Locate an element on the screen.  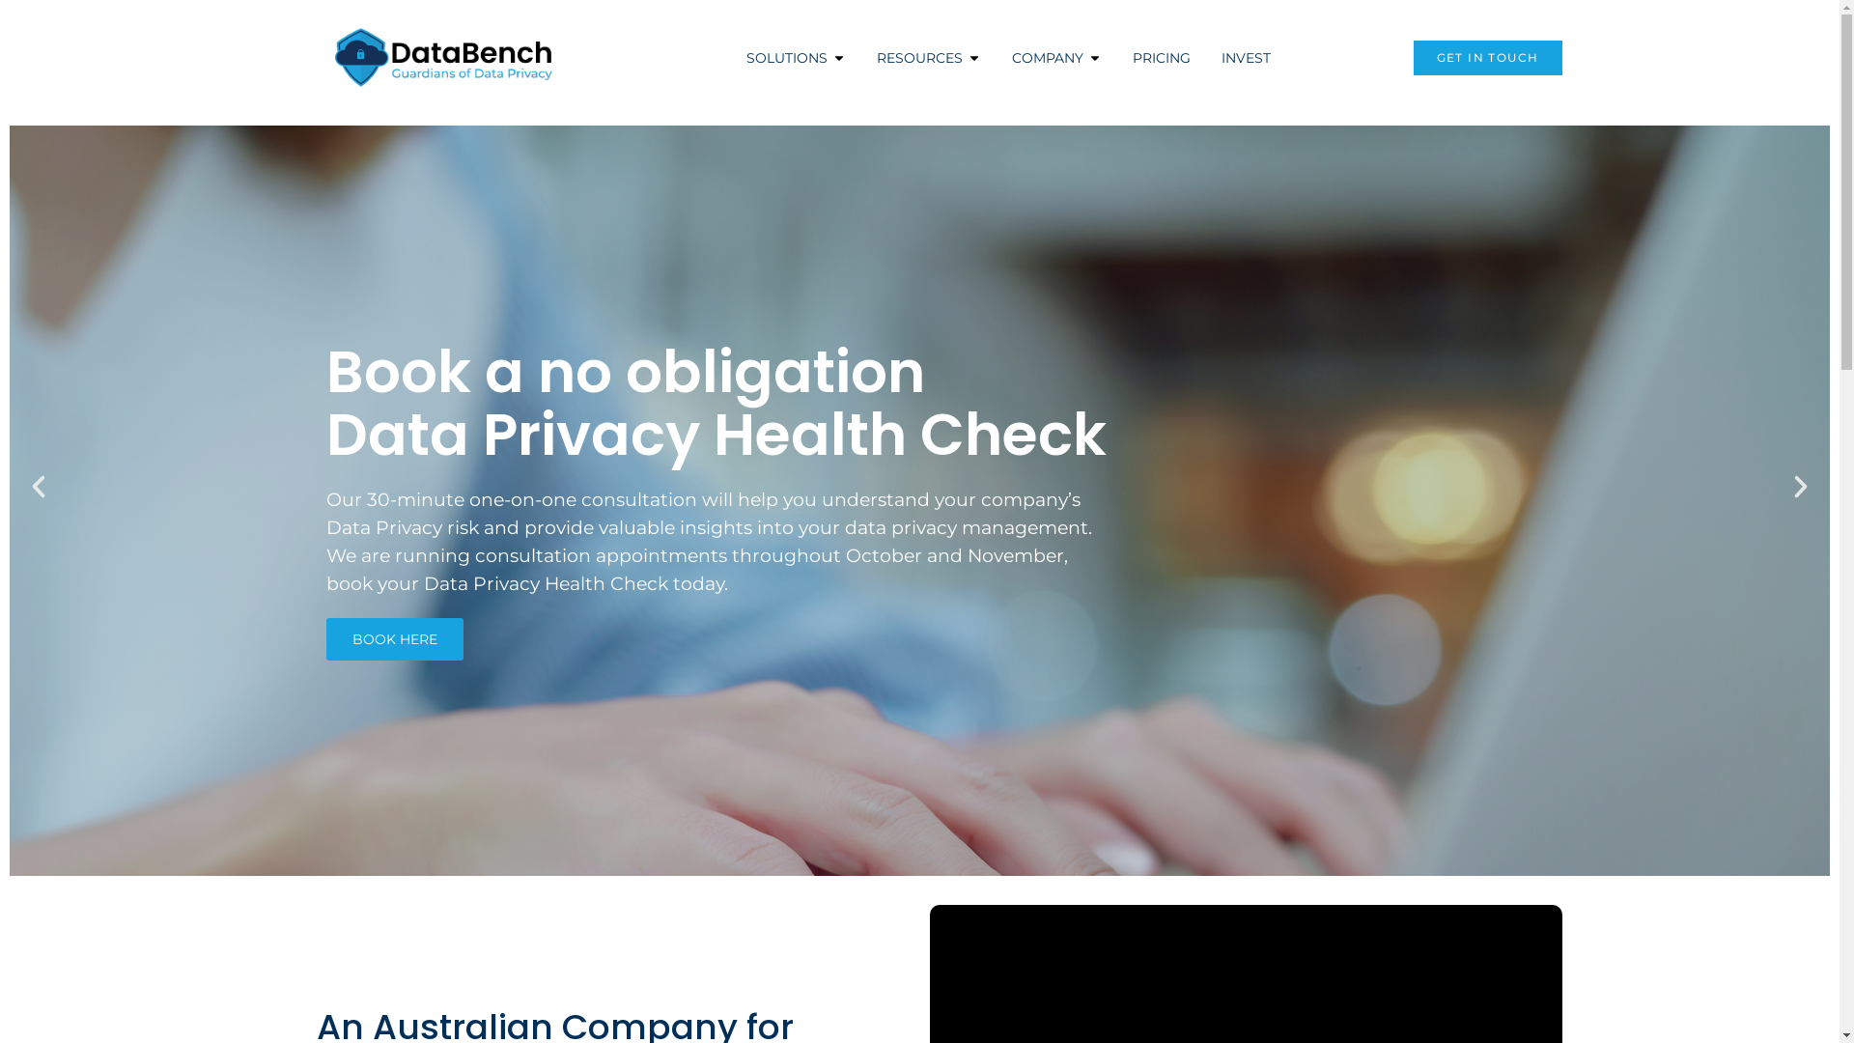
INVEST is located at coordinates (1246, 58).